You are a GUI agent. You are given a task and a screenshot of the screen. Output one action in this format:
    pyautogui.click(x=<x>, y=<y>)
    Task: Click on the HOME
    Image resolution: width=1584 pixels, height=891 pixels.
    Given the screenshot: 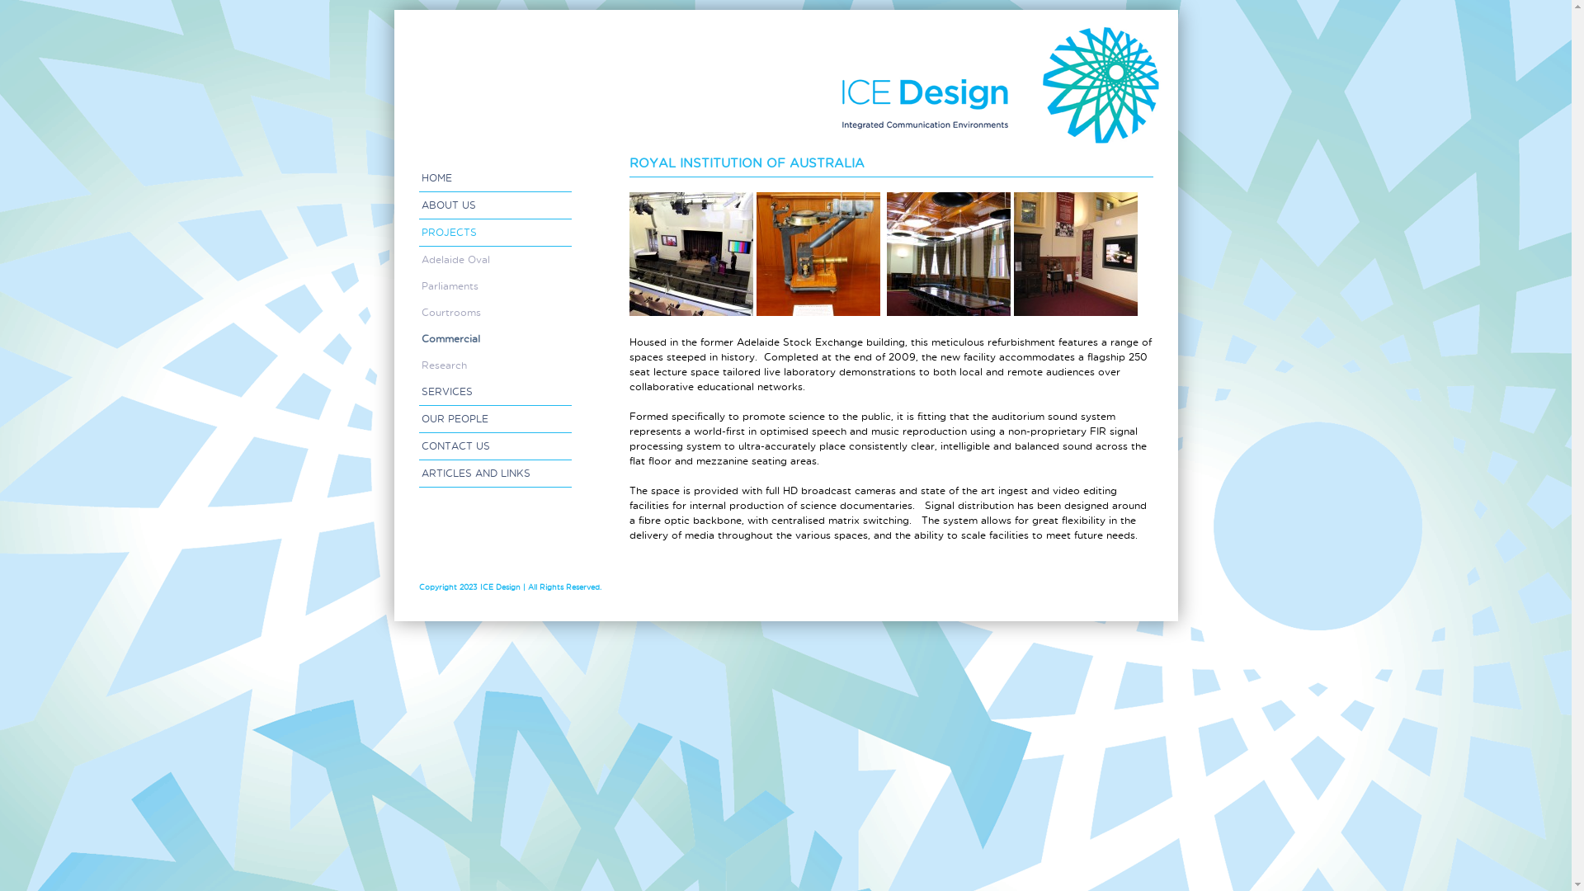 What is the action you would take?
    pyautogui.click(x=495, y=178)
    